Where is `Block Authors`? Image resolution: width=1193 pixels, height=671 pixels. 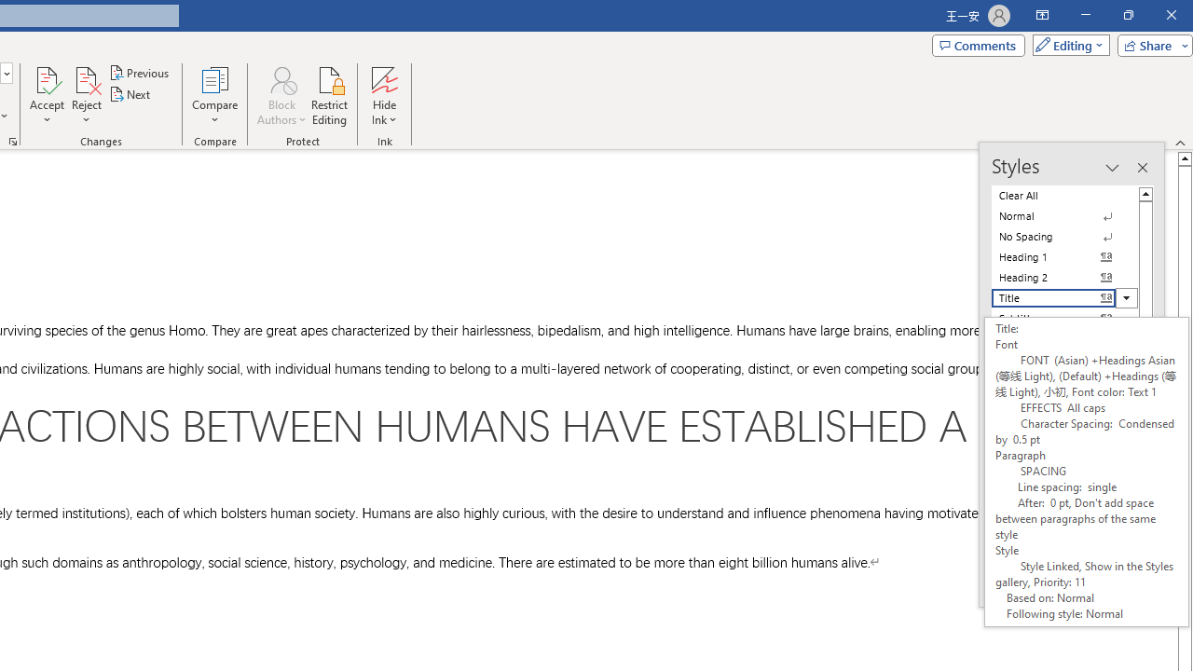
Block Authors is located at coordinates (281, 95).